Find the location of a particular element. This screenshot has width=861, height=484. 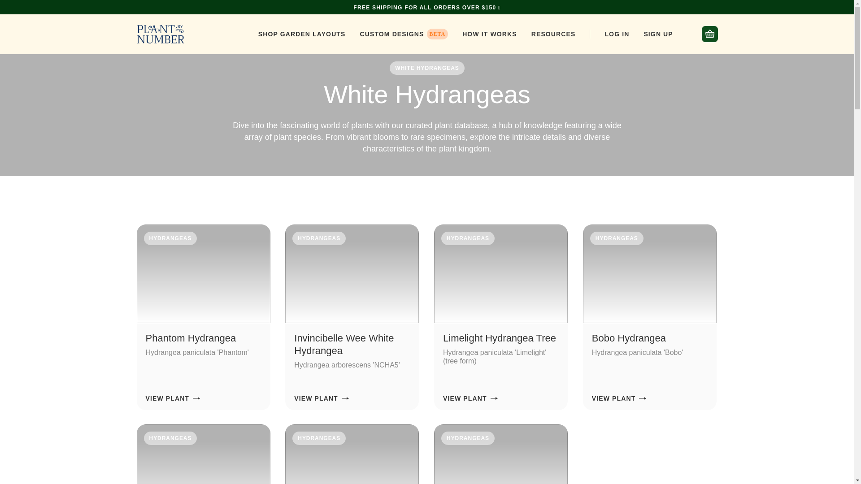

SIGN UP is located at coordinates (657, 34).